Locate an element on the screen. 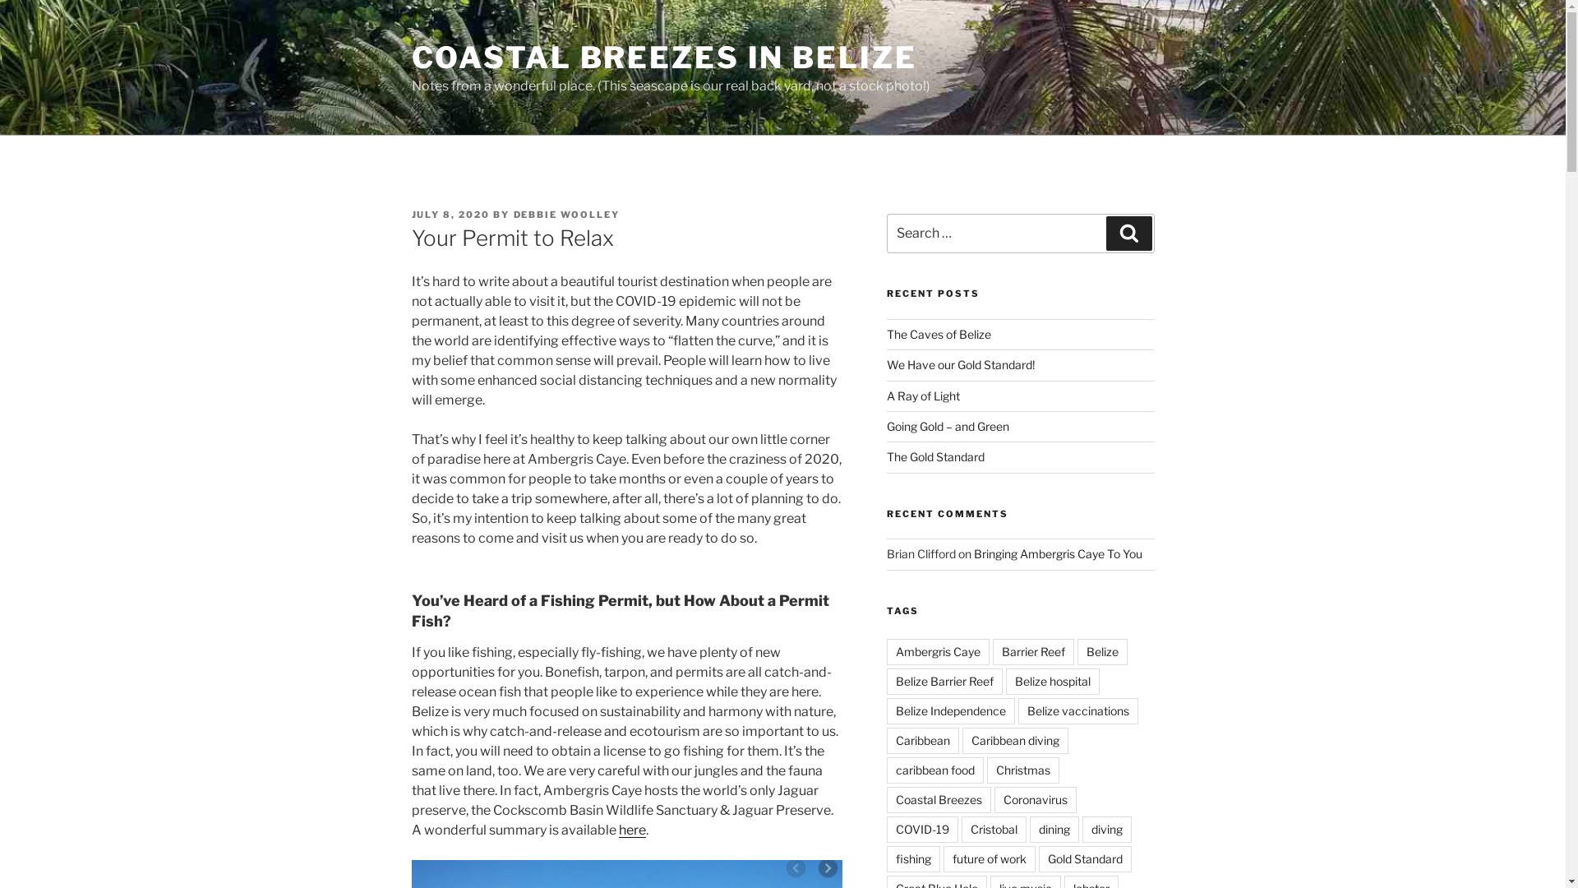 This screenshot has width=1578, height=888. Skip to content is located at coordinates (0, 0).